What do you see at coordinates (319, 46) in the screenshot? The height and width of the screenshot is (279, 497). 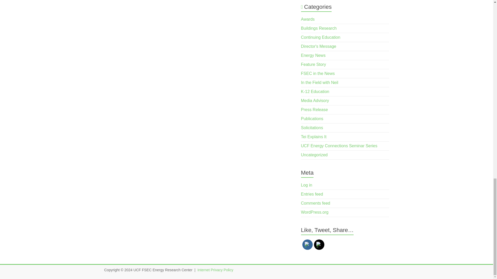 I see `Director's Message` at bounding box center [319, 46].